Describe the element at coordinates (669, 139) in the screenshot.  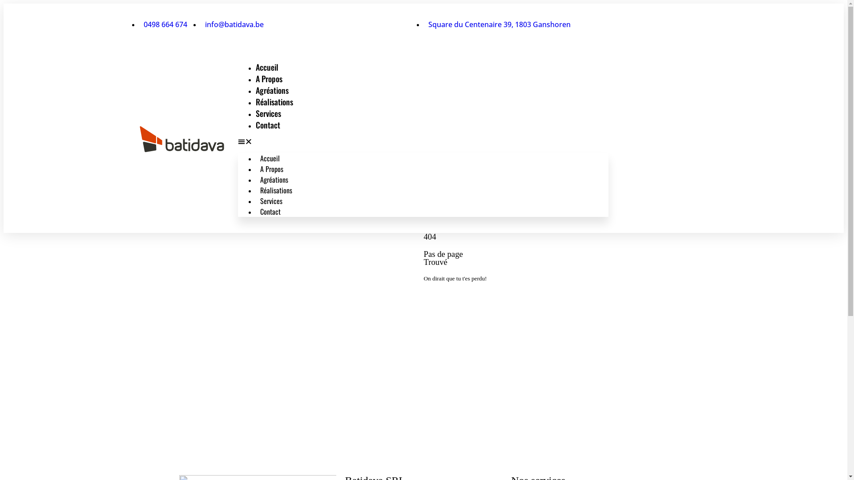
I see `0498 664 674` at that location.